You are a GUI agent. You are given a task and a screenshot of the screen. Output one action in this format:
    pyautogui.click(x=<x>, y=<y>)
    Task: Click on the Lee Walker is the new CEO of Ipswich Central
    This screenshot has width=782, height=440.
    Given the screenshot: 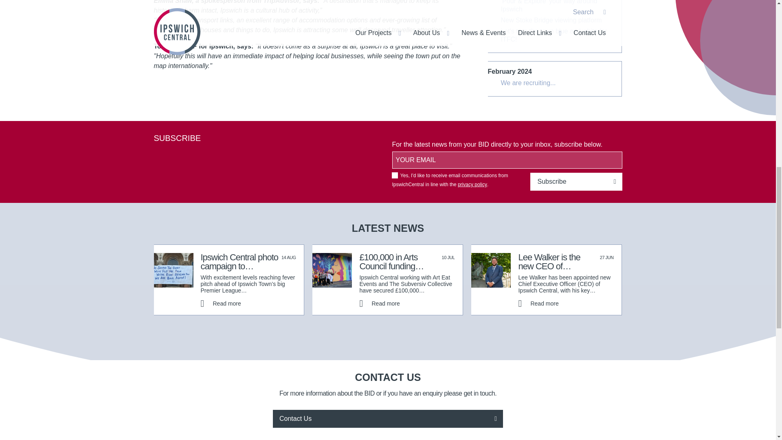 What is the action you would take?
    pyautogui.click(x=538, y=303)
    